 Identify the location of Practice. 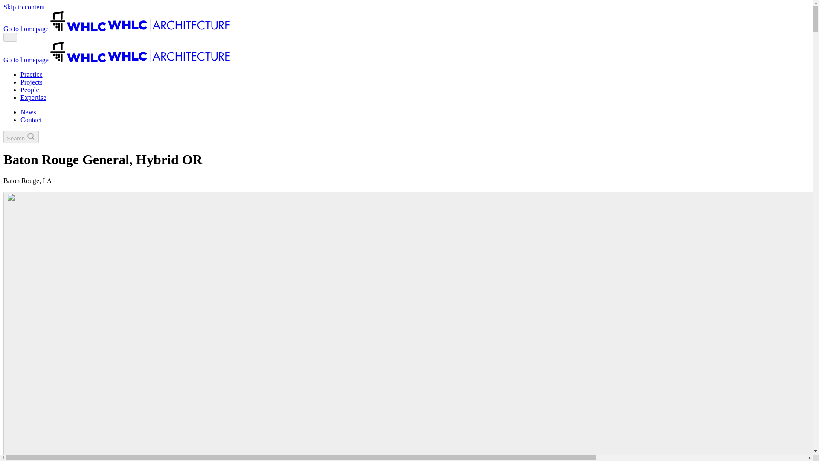
(345, 23).